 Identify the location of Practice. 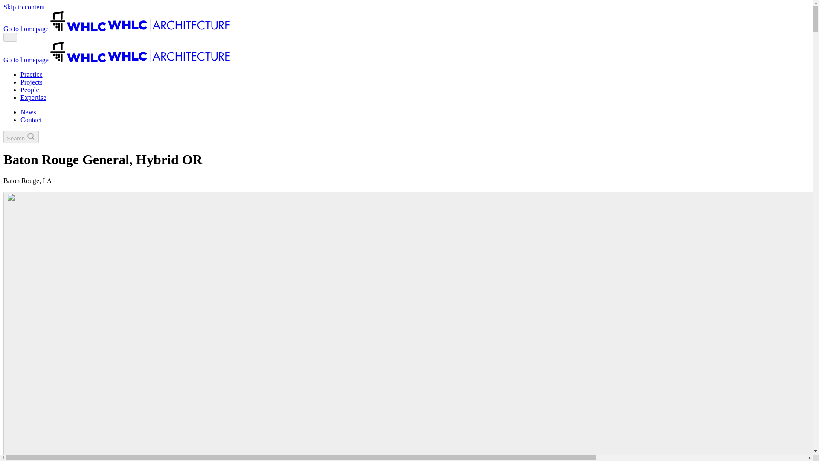
(345, 23).